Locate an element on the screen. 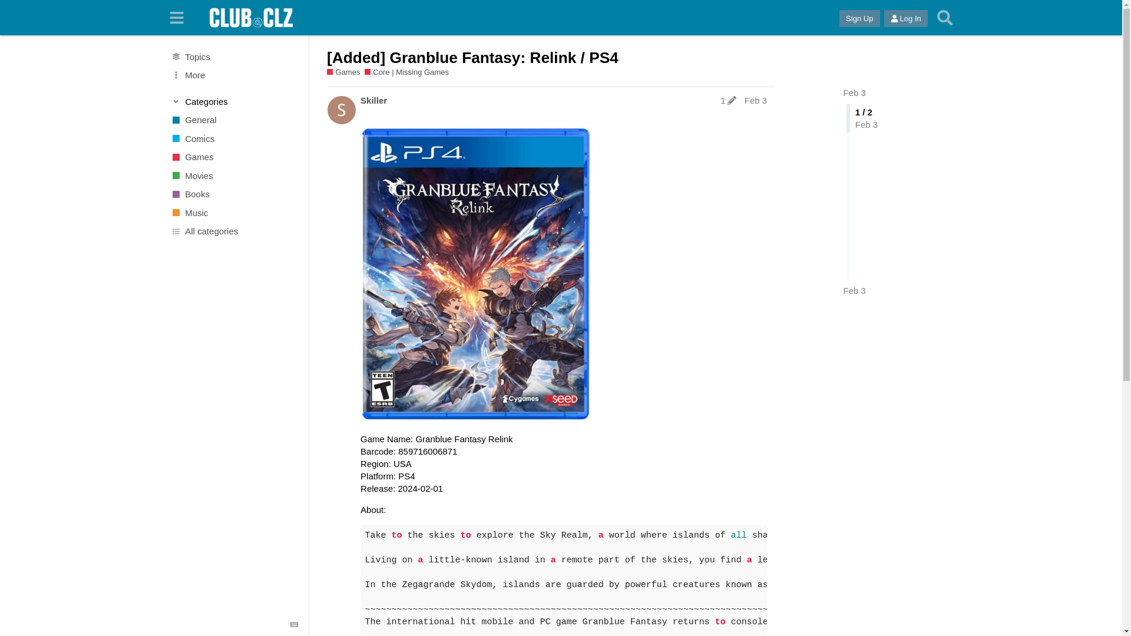 This screenshot has width=1131, height=636. Keyboard Shortcuts is located at coordinates (295, 625).